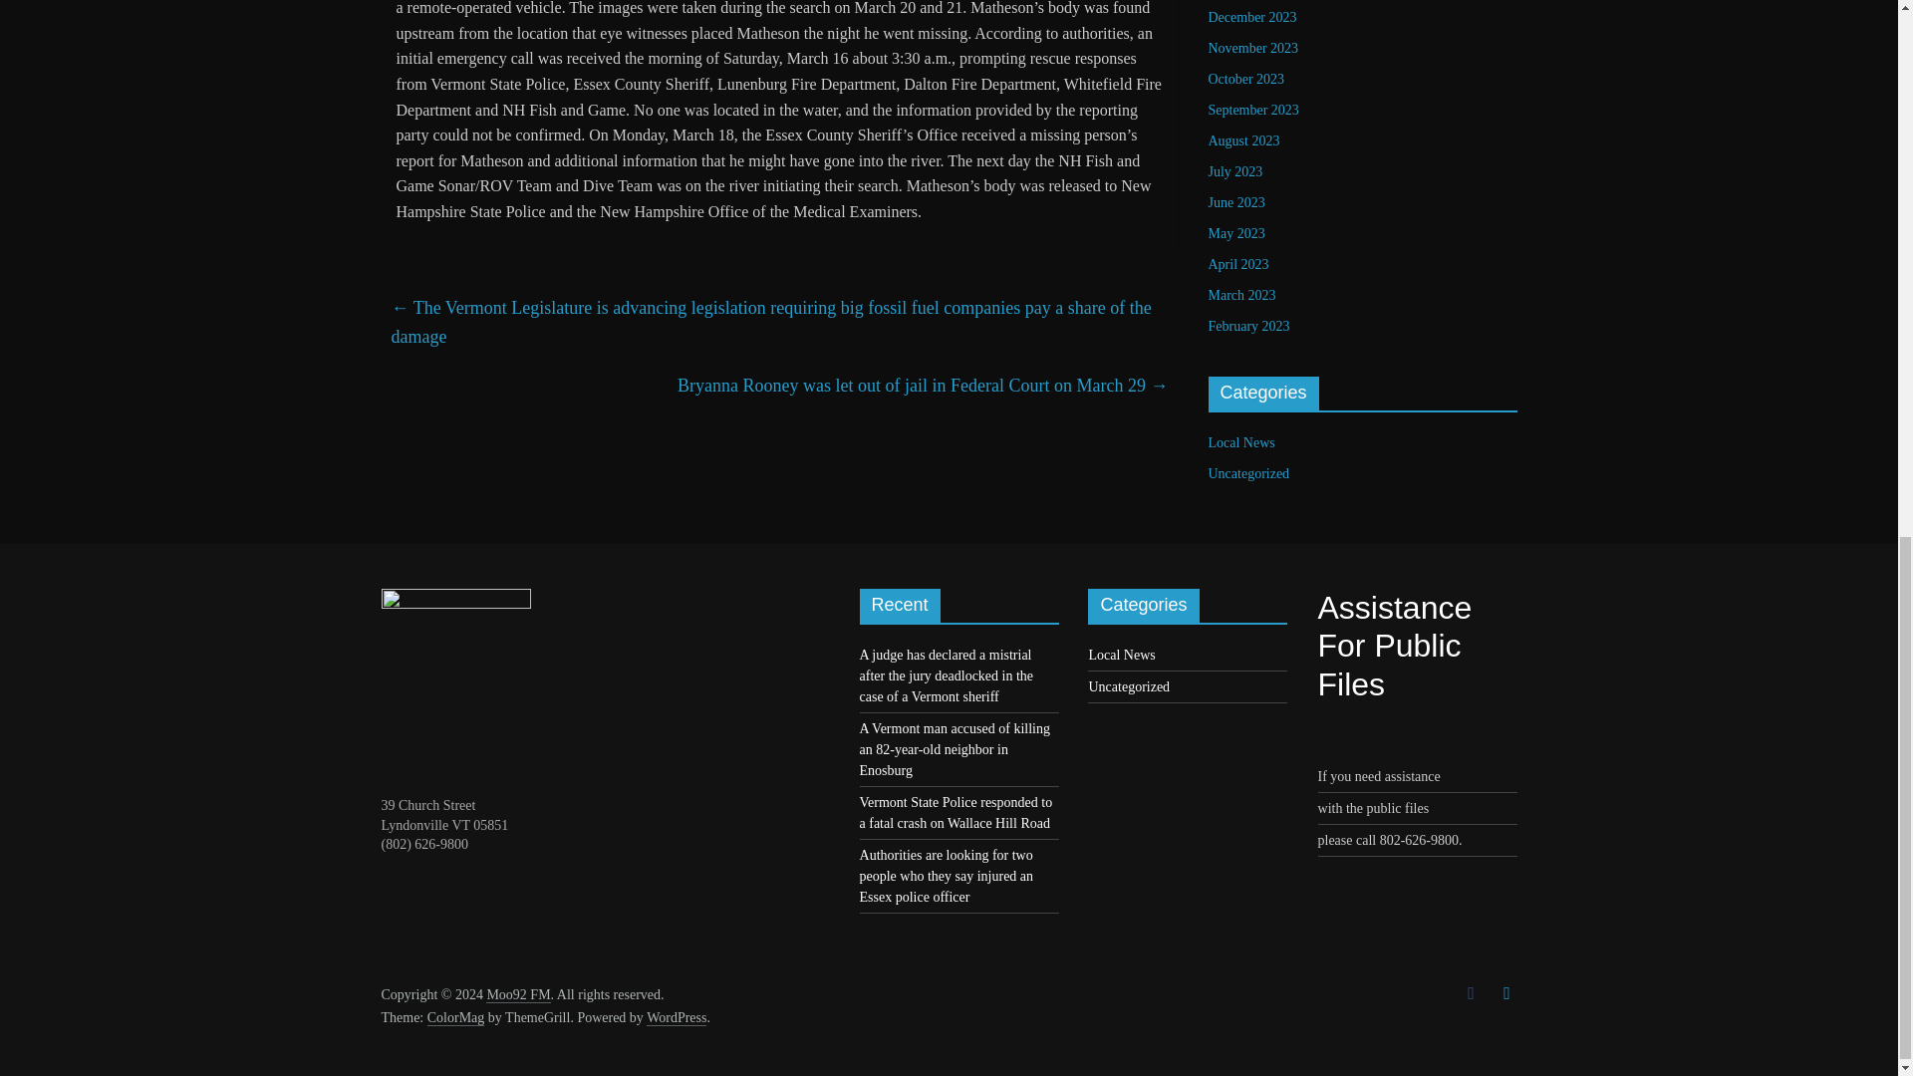  What do you see at coordinates (518, 994) in the screenshot?
I see `Moo92 FM` at bounding box center [518, 994].